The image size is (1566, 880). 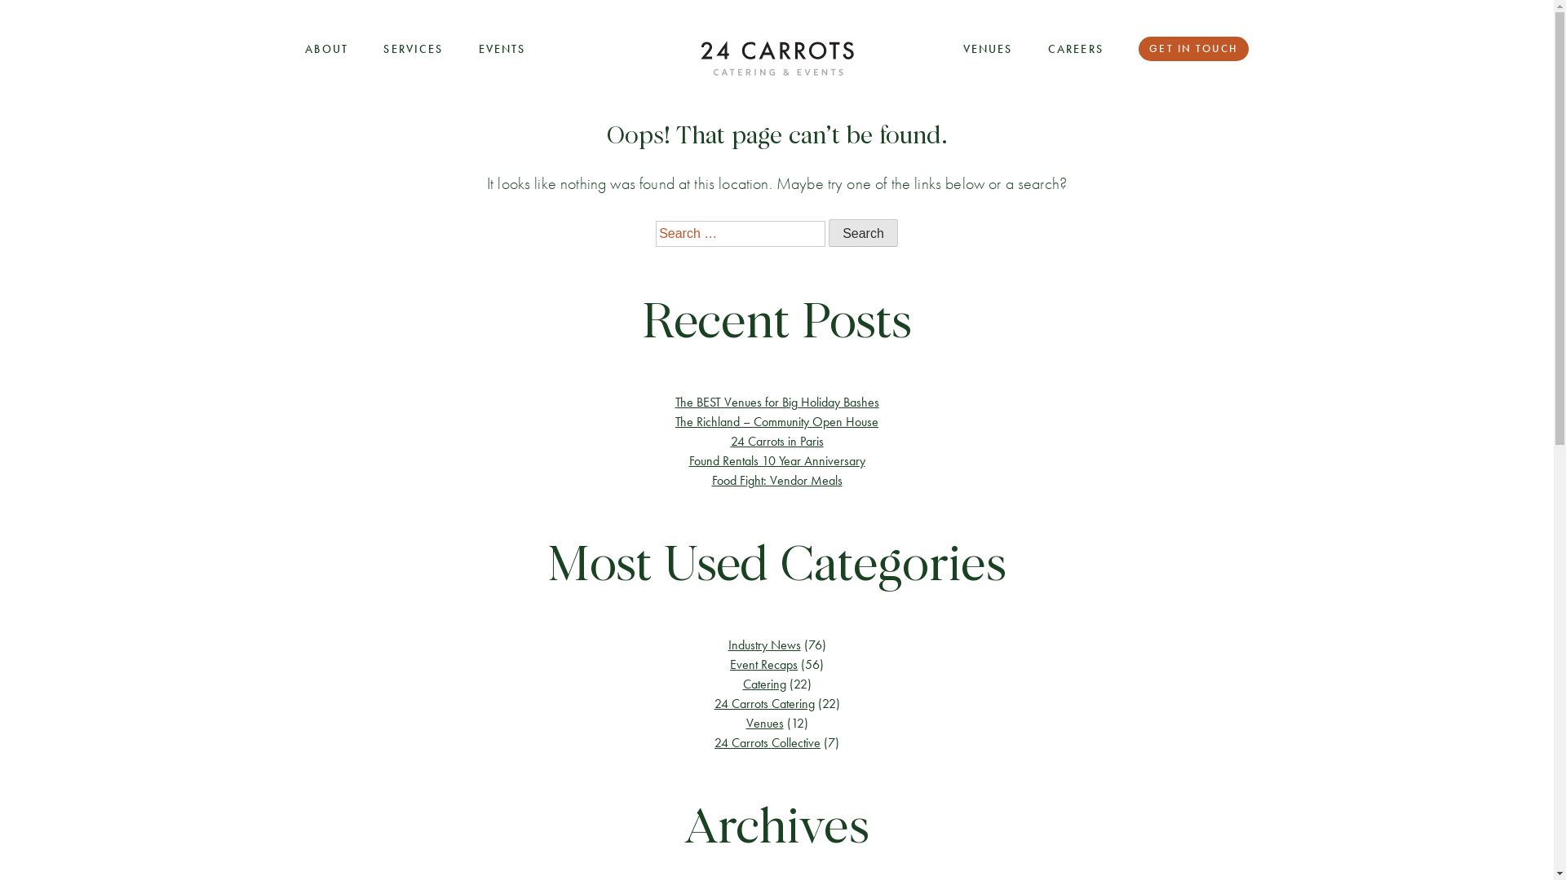 I want to click on CAREERS, so click(x=1076, y=49).